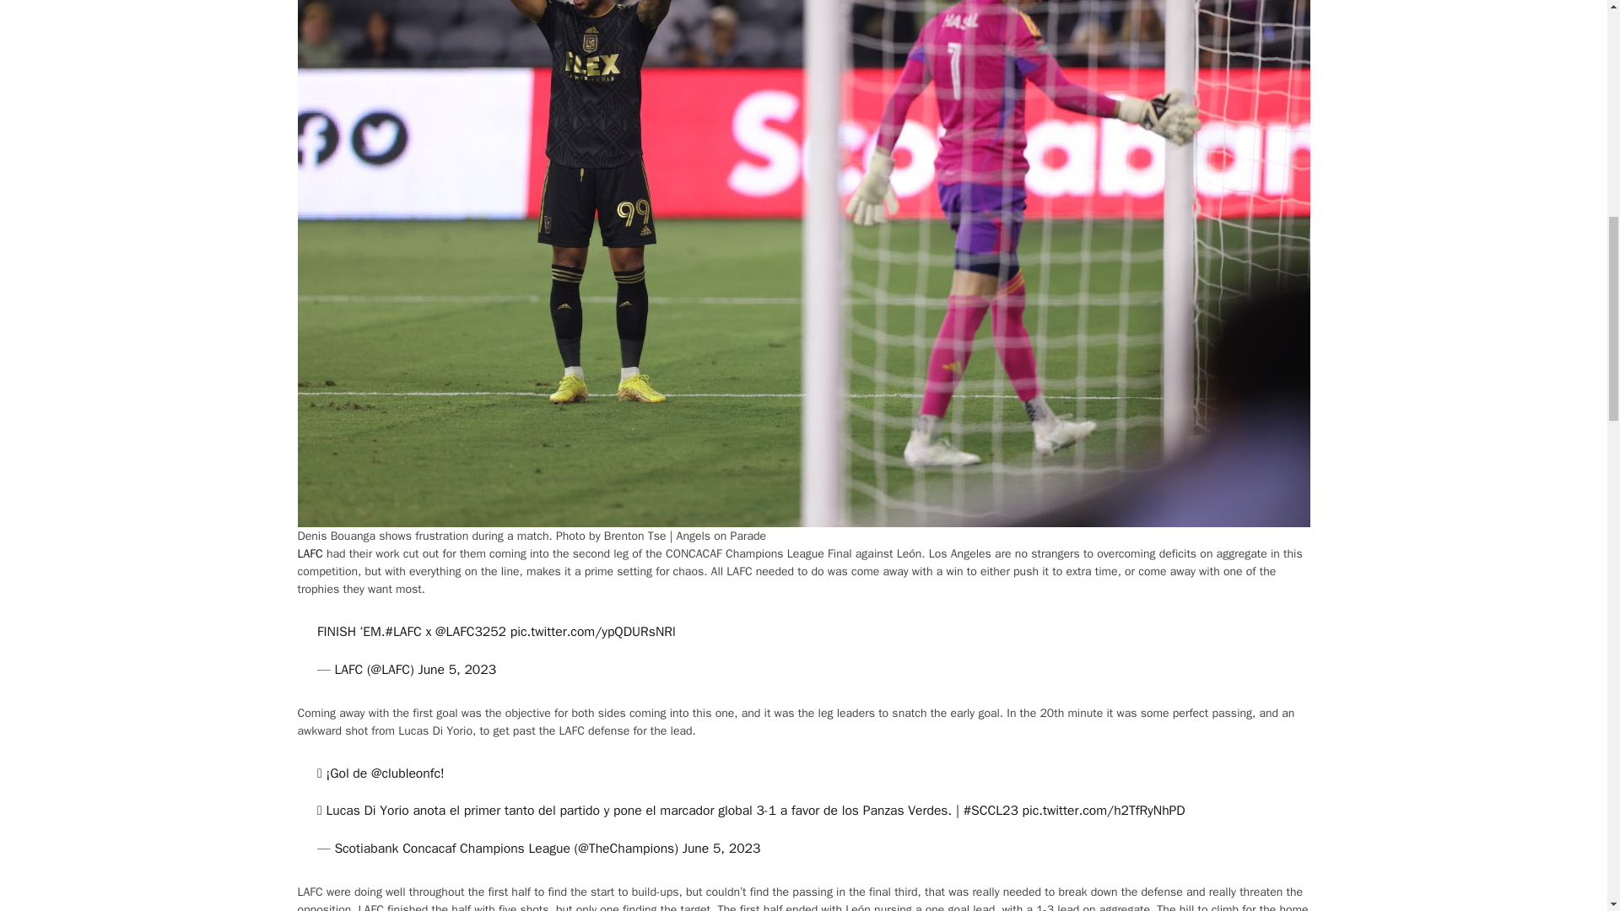 Image resolution: width=1620 pixels, height=911 pixels. I want to click on June 5, 2023, so click(721, 849).